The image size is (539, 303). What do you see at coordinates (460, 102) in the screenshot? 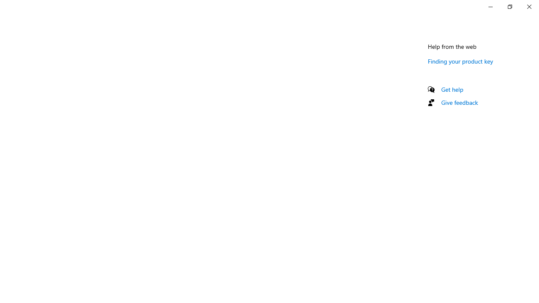
I see `Give feedback` at bounding box center [460, 102].